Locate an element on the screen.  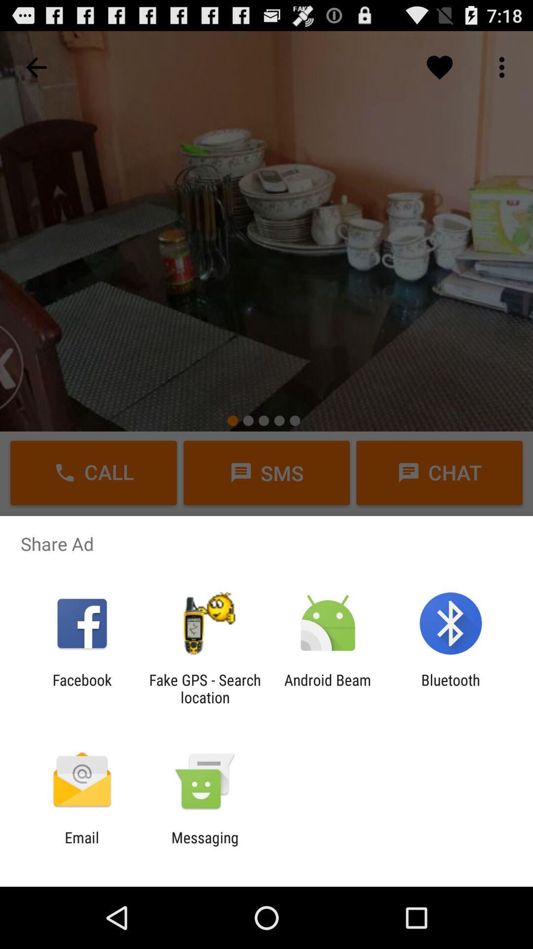
launch the item next to android beam is located at coordinates (450, 689).